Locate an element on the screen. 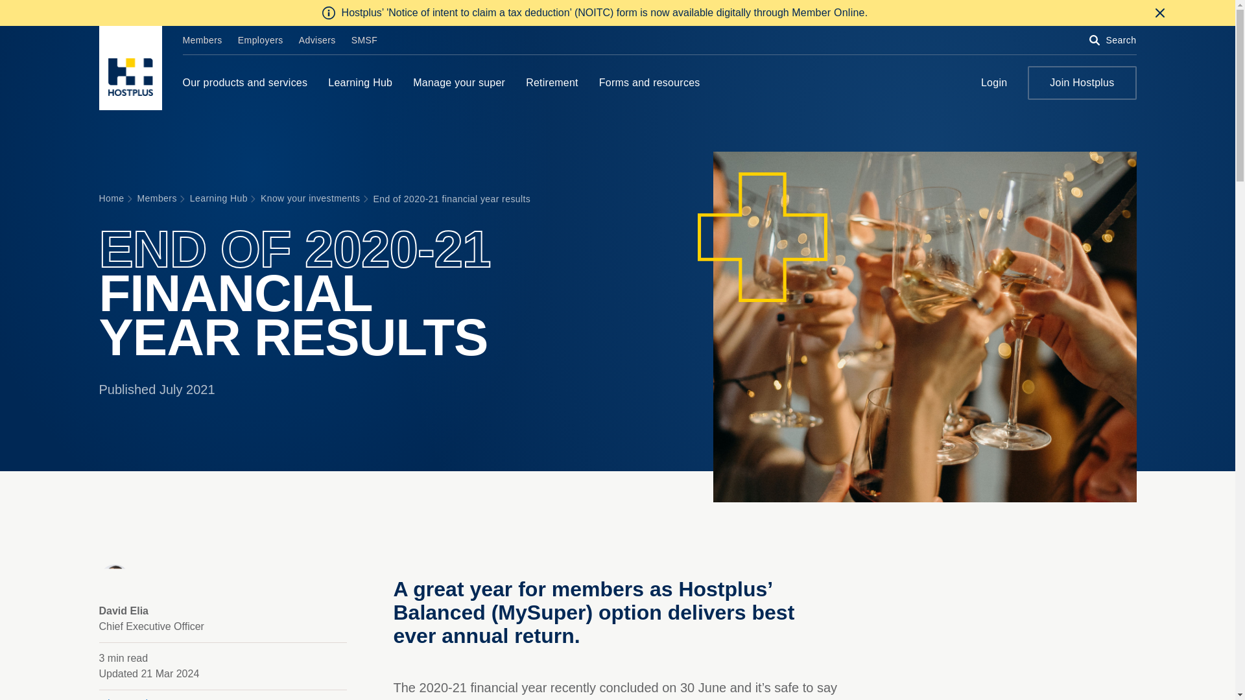 Image resolution: width=1245 pixels, height=700 pixels. Members is located at coordinates (202, 40).